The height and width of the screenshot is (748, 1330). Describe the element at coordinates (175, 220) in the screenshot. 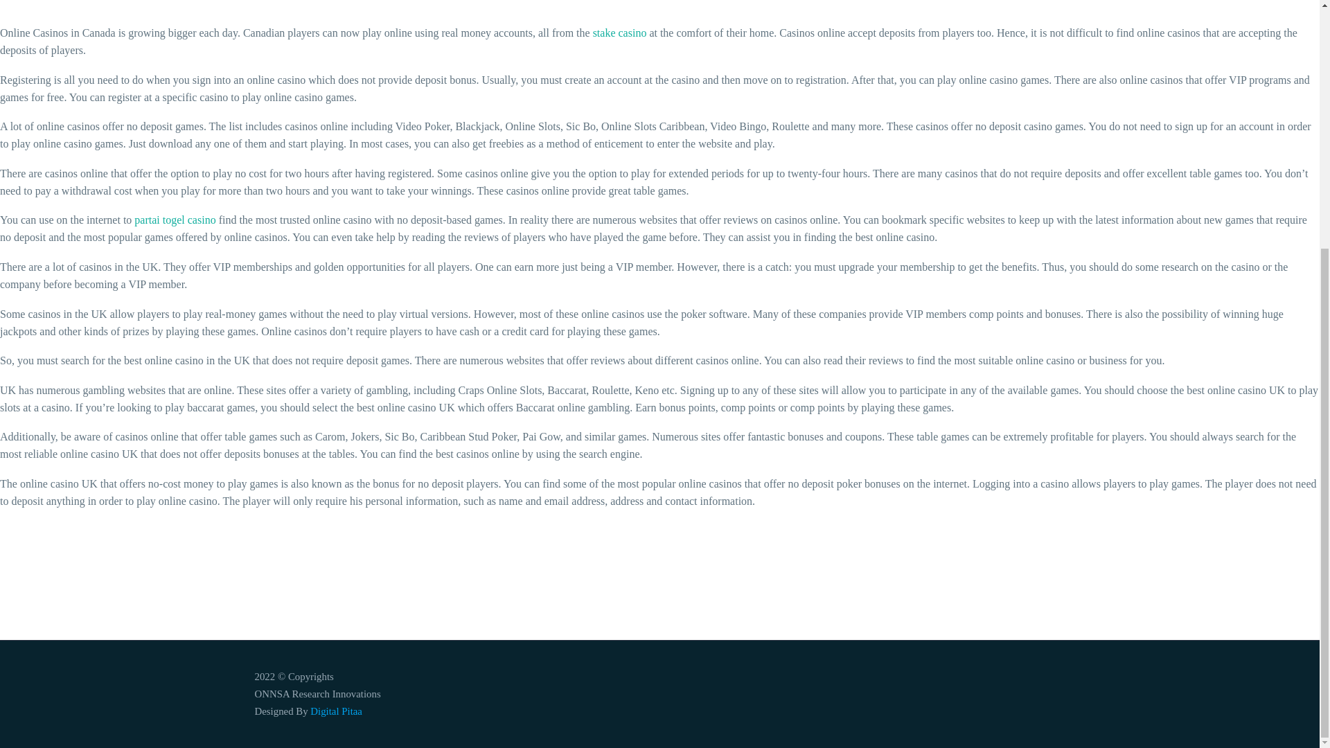

I see `partai togel casino` at that location.